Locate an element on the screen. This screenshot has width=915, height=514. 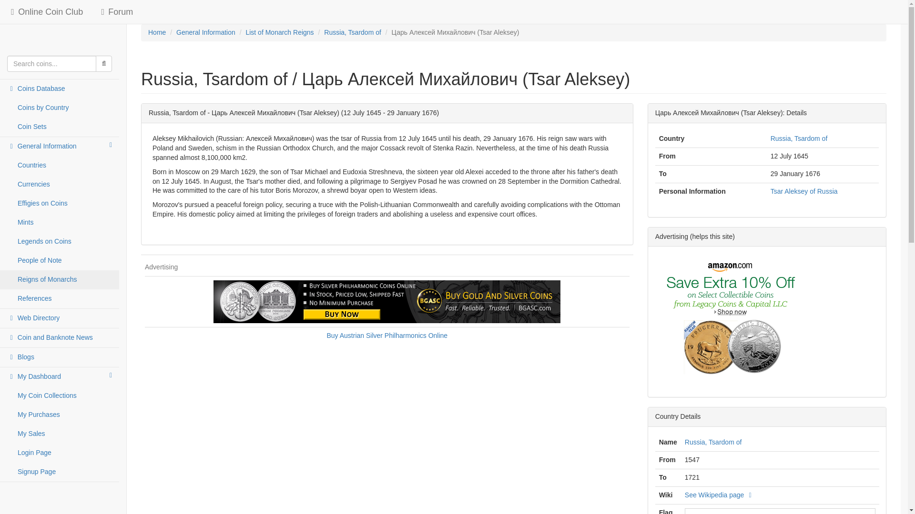
Russia, Tsardom of is located at coordinates (799, 138).